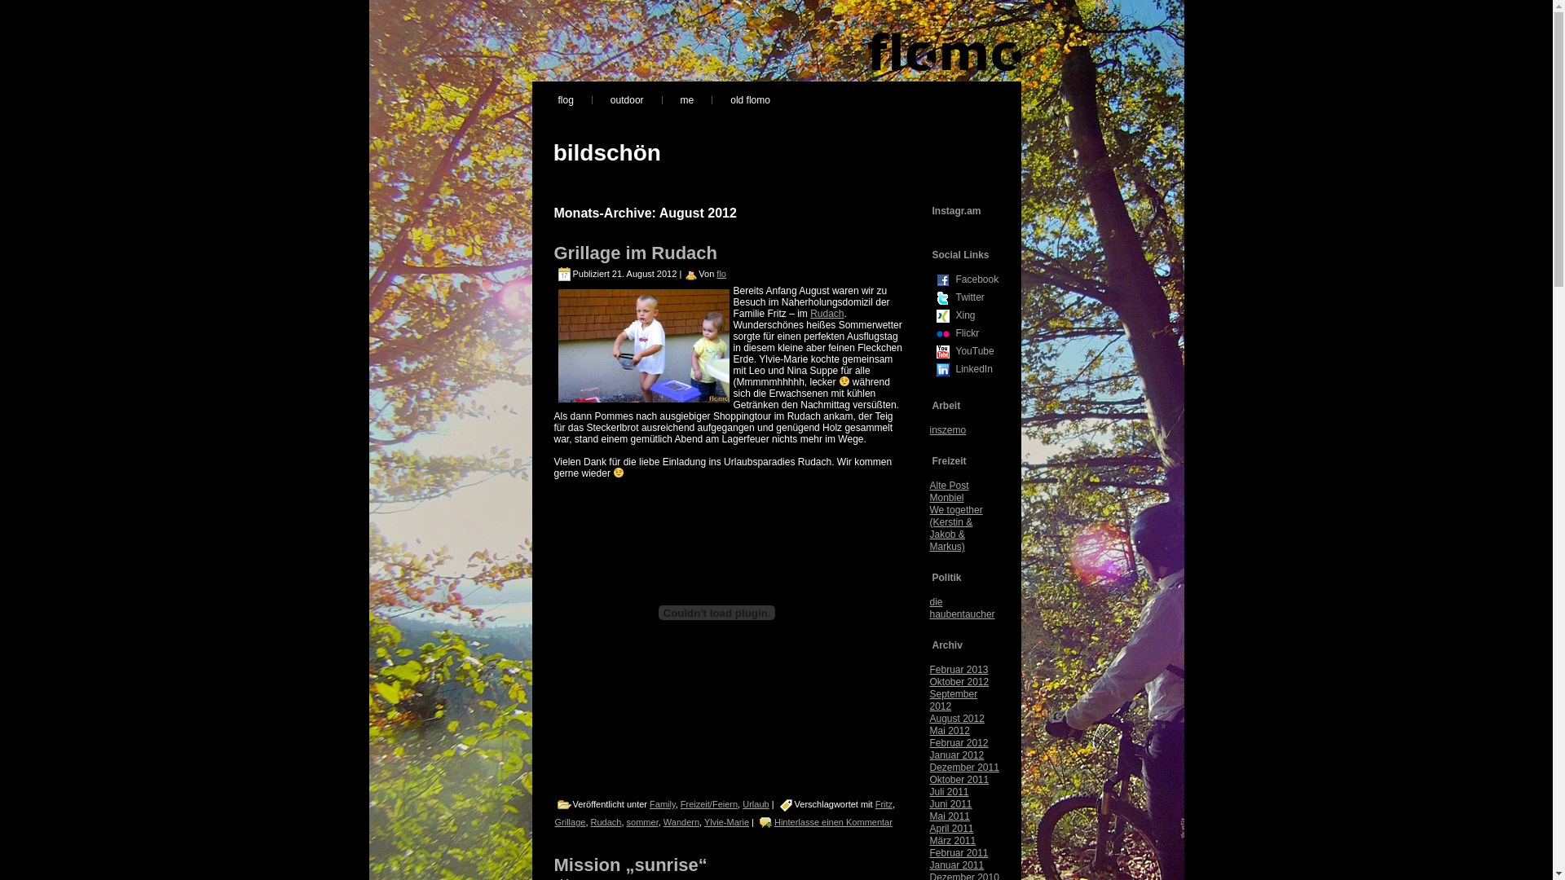 Image resolution: width=1565 pixels, height=880 pixels. Describe the element at coordinates (959, 743) in the screenshot. I see `Februar 2012` at that location.